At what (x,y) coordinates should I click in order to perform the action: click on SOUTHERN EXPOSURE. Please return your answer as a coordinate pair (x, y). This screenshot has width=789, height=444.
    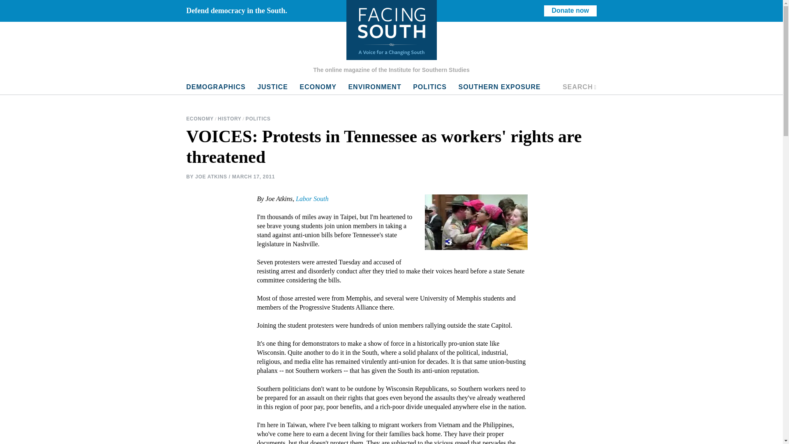
    Looking at the image, I should click on (499, 87).